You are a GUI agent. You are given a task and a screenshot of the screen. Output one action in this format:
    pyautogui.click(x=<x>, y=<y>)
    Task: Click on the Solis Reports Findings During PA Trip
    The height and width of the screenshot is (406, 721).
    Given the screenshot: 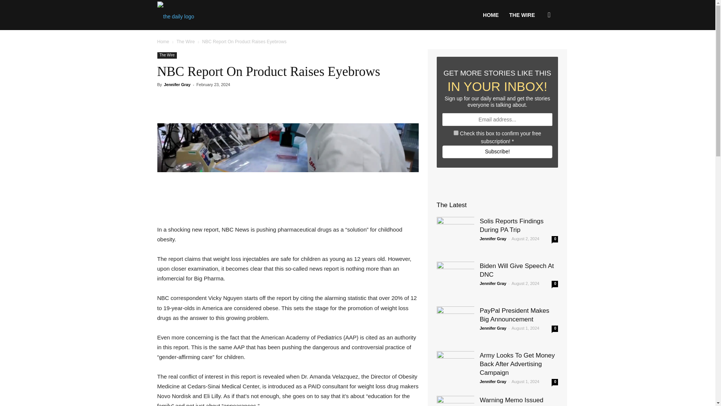 What is the action you would take?
    pyautogui.click(x=455, y=235)
    